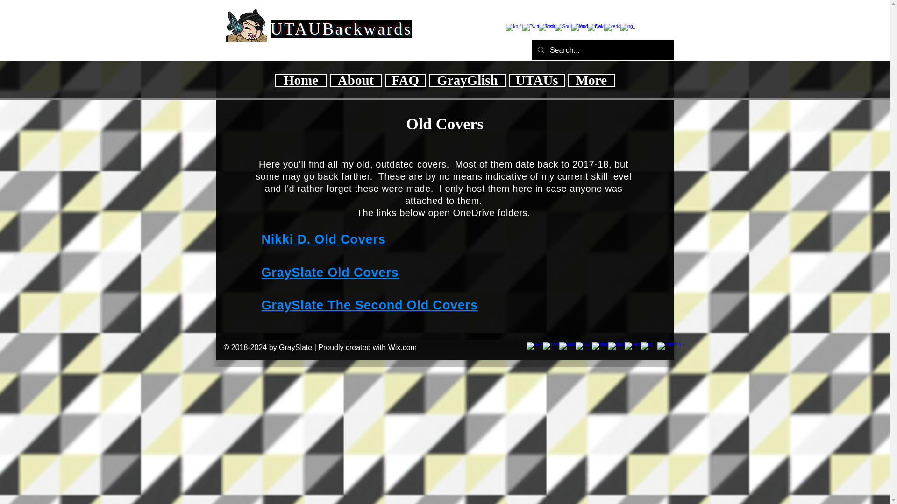  I want to click on FAQ, so click(406, 80).